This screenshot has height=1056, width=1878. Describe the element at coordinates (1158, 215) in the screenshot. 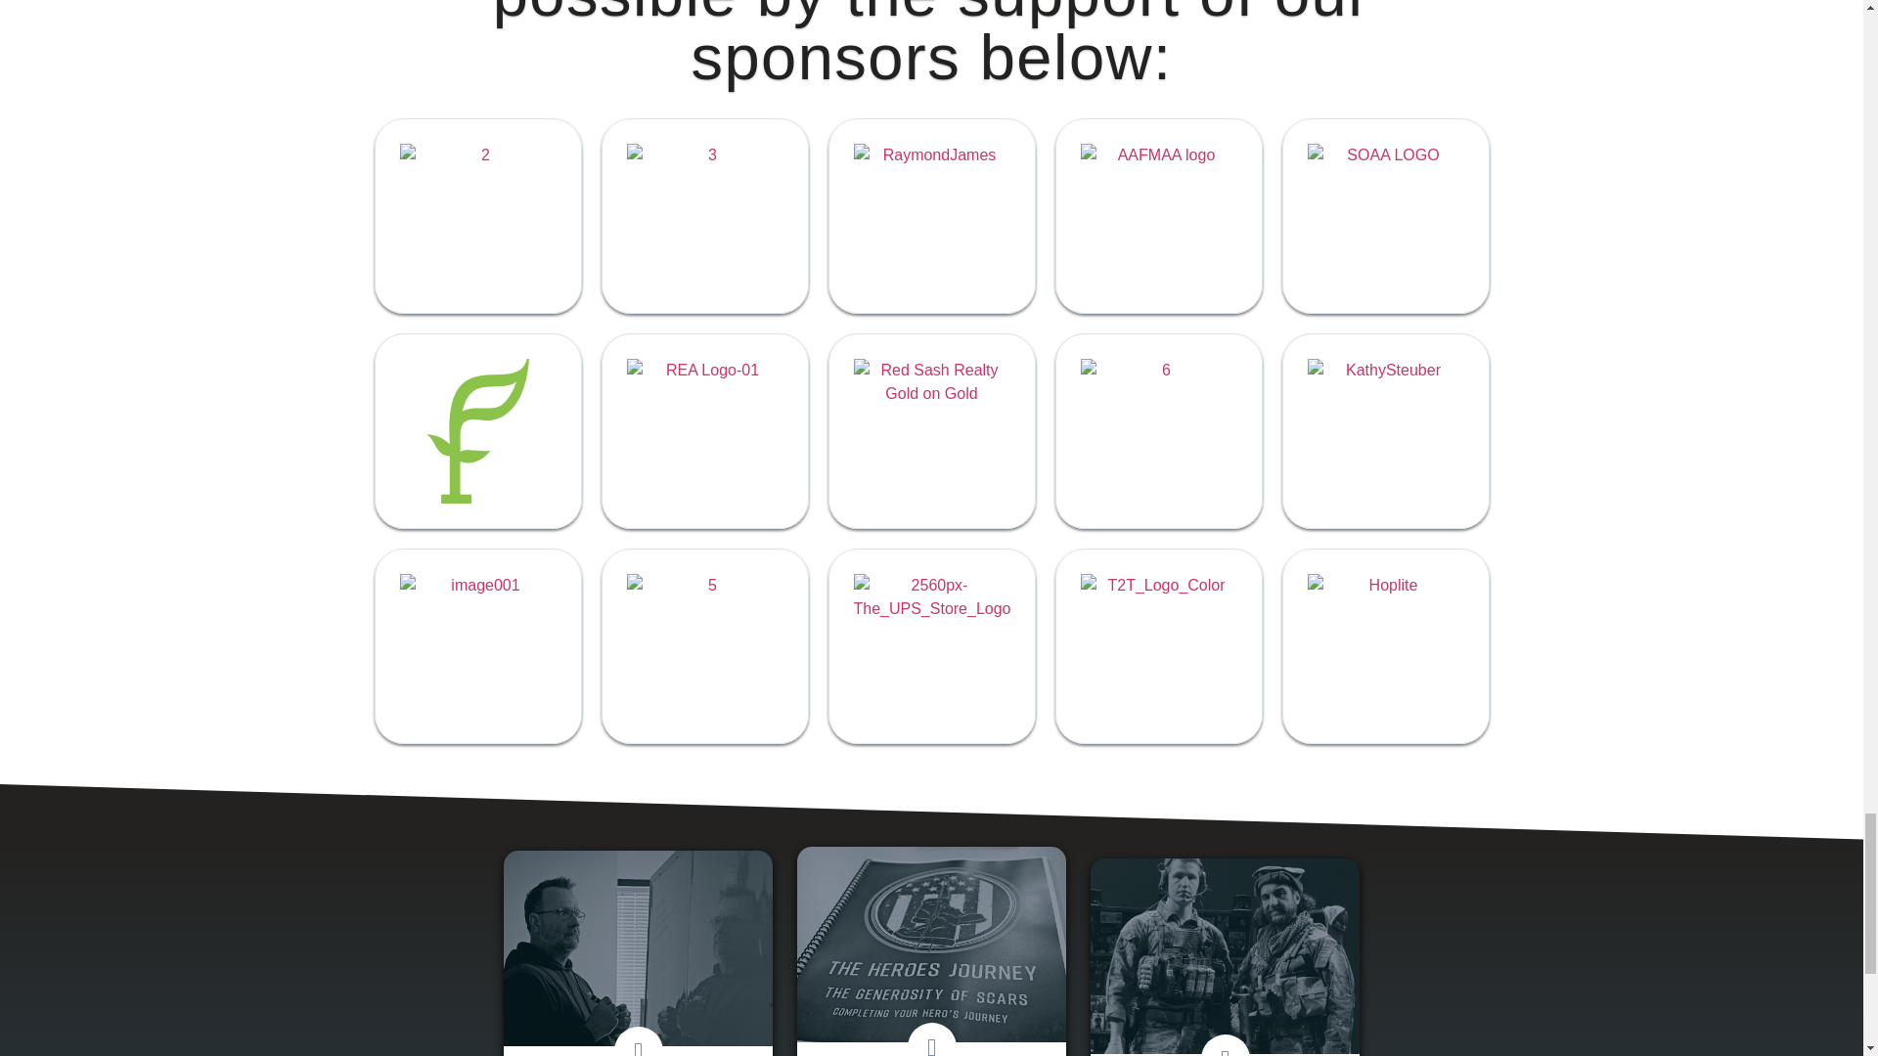

I see `AAFMAA` at that location.